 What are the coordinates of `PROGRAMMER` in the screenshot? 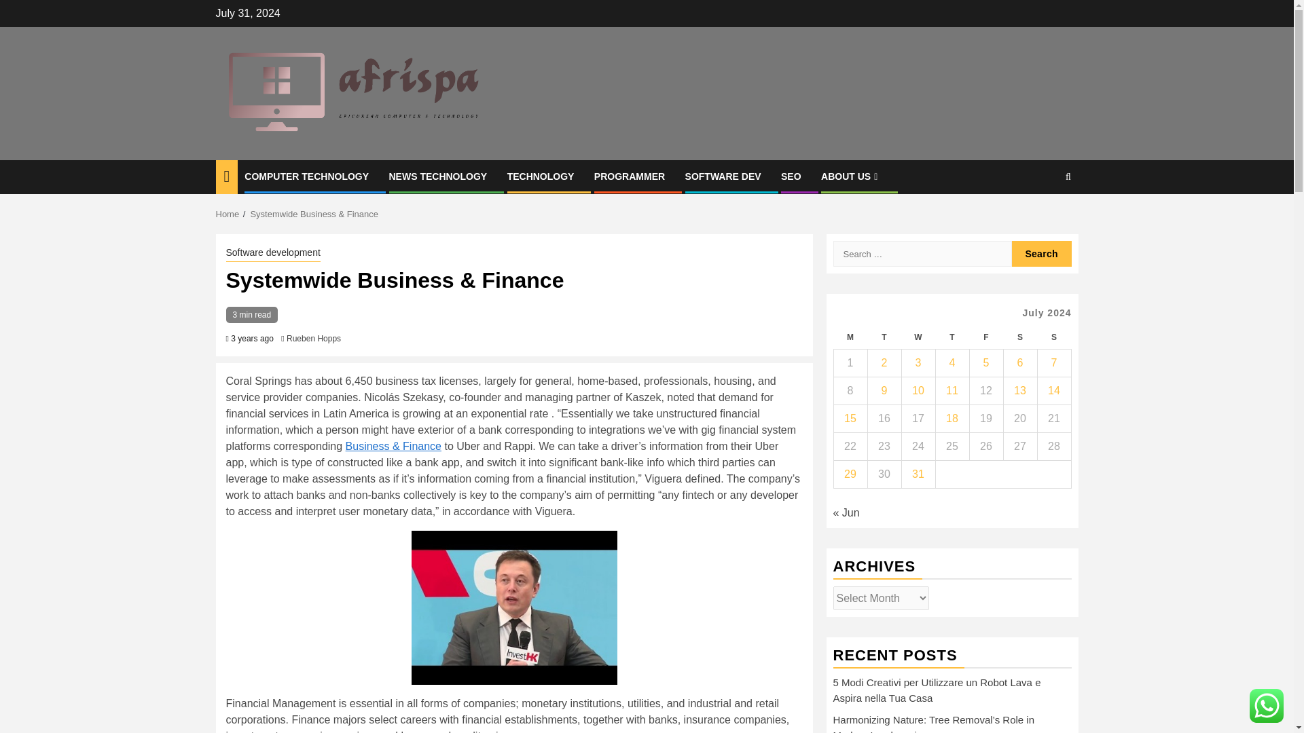 It's located at (630, 176).